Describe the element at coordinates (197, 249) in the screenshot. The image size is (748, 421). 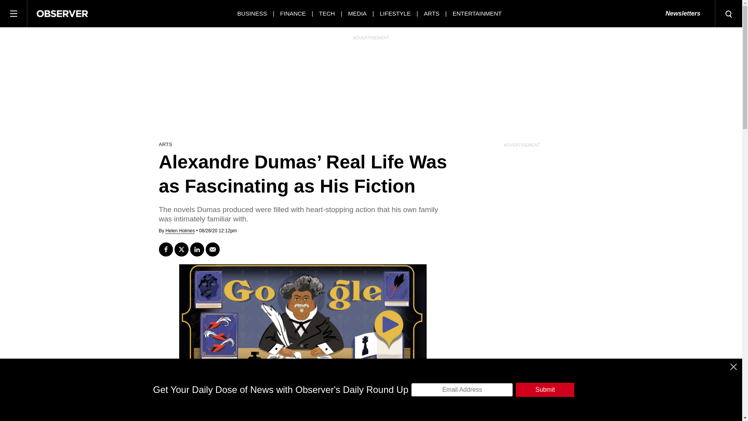
I see `Share on LinkedIn` at that location.